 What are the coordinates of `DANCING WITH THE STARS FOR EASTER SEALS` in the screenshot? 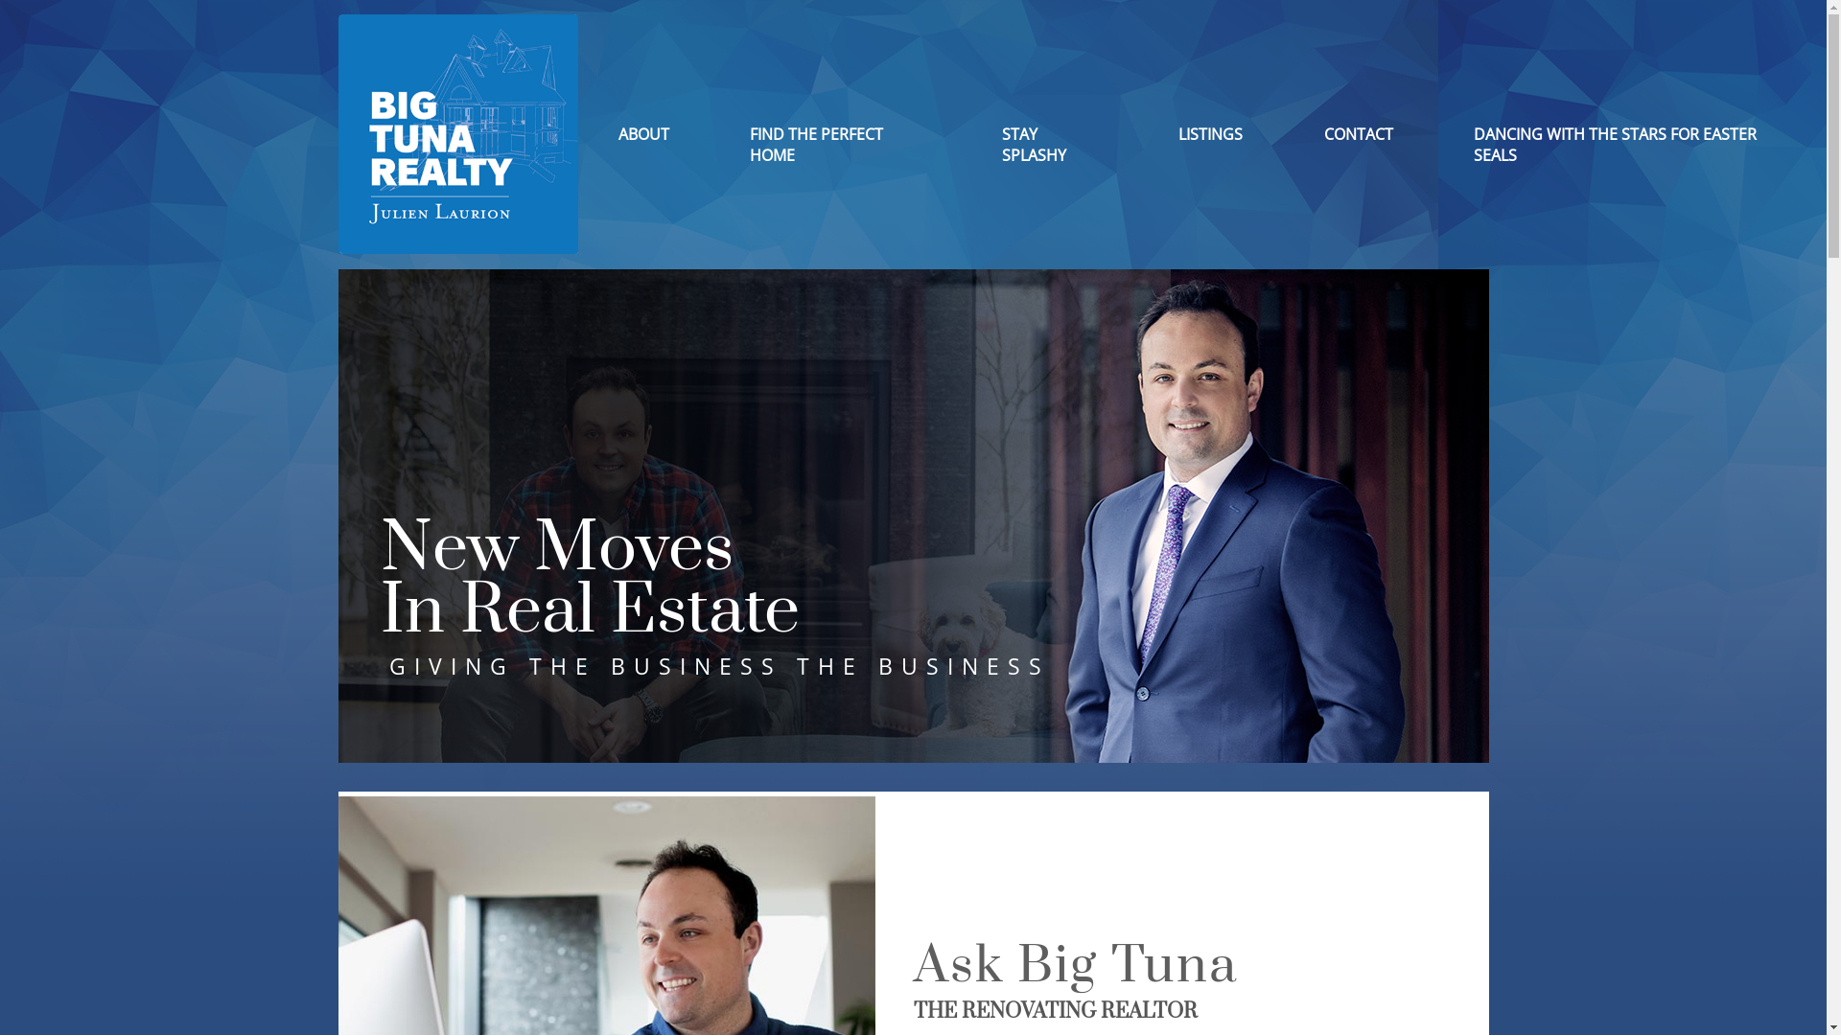 It's located at (1630, 145).